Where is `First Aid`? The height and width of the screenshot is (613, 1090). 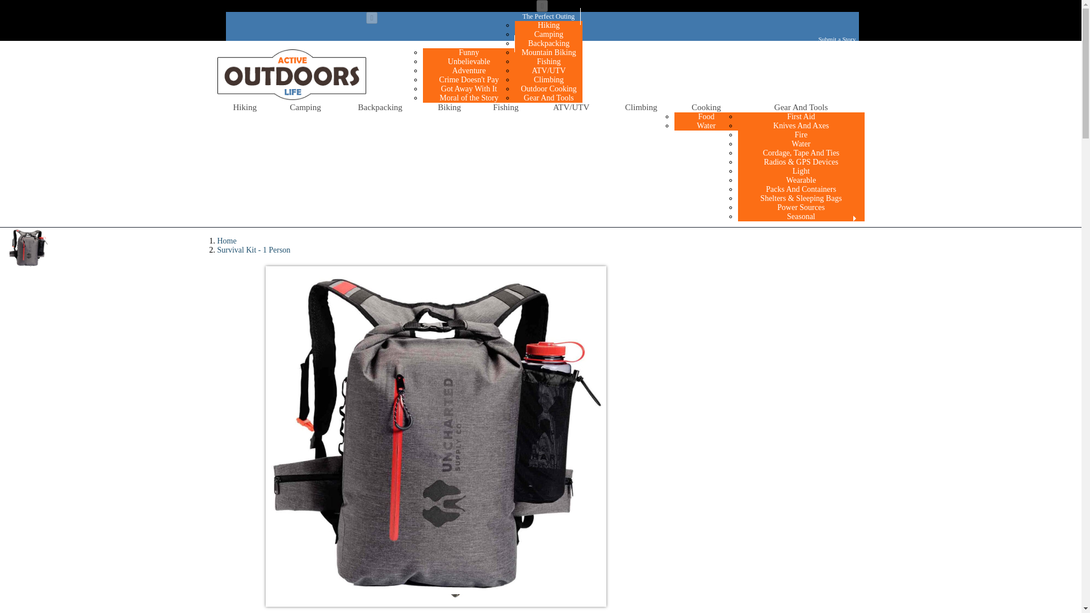 First Aid is located at coordinates (800, 117).